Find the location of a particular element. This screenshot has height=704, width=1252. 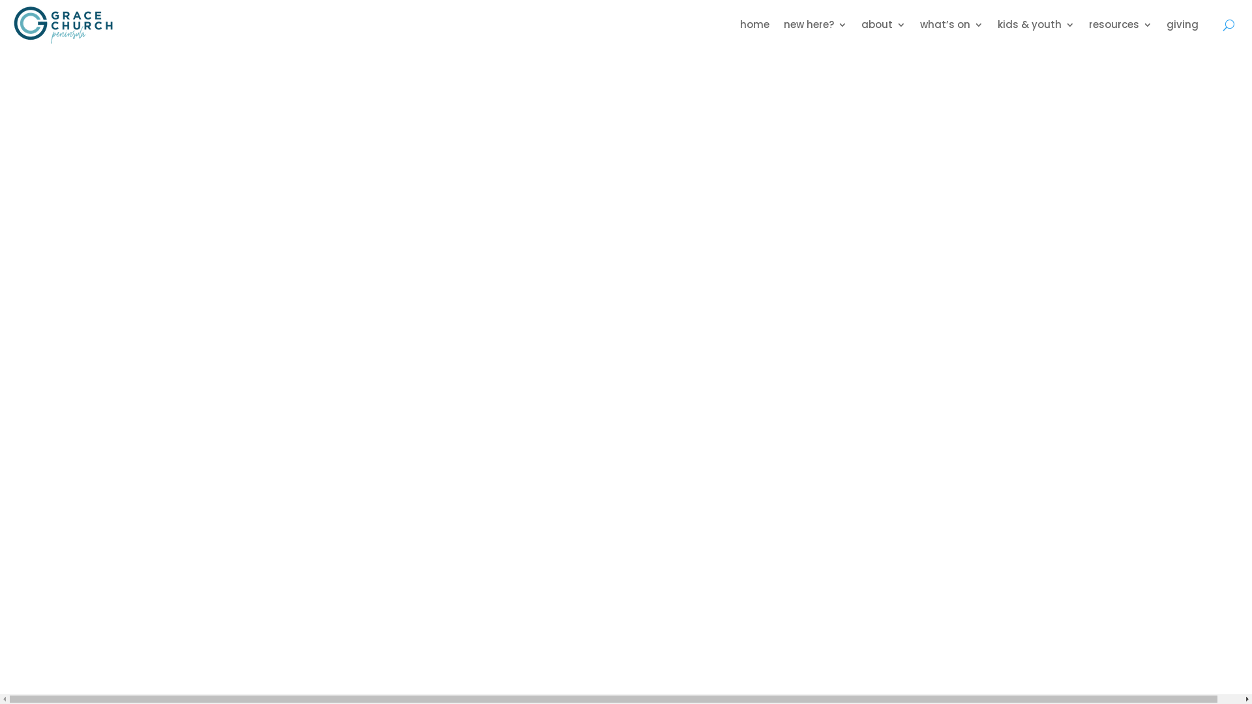

resources is located at coordinates (1120, 25).